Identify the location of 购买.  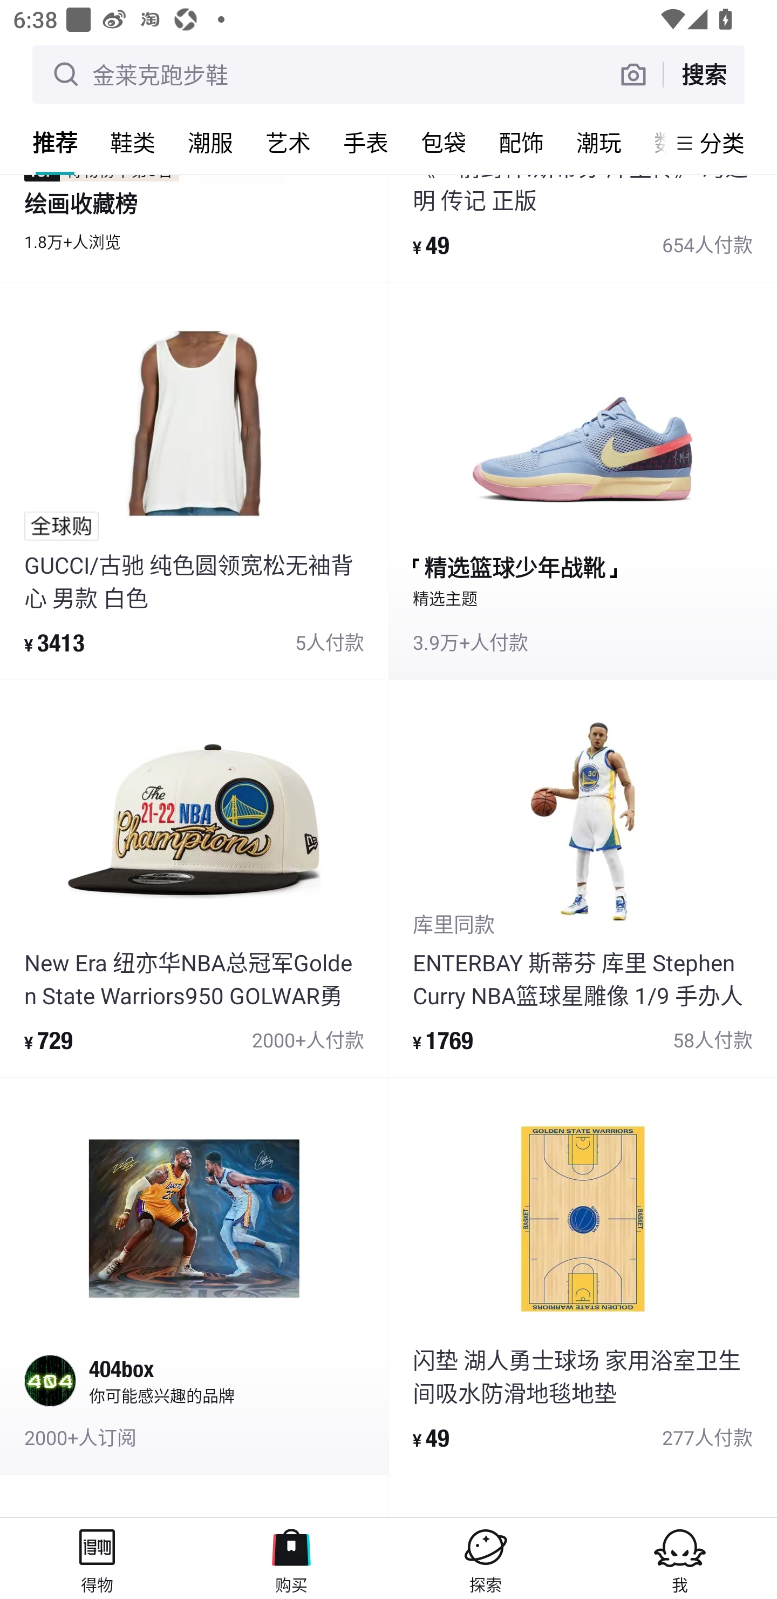
(291, 1558).